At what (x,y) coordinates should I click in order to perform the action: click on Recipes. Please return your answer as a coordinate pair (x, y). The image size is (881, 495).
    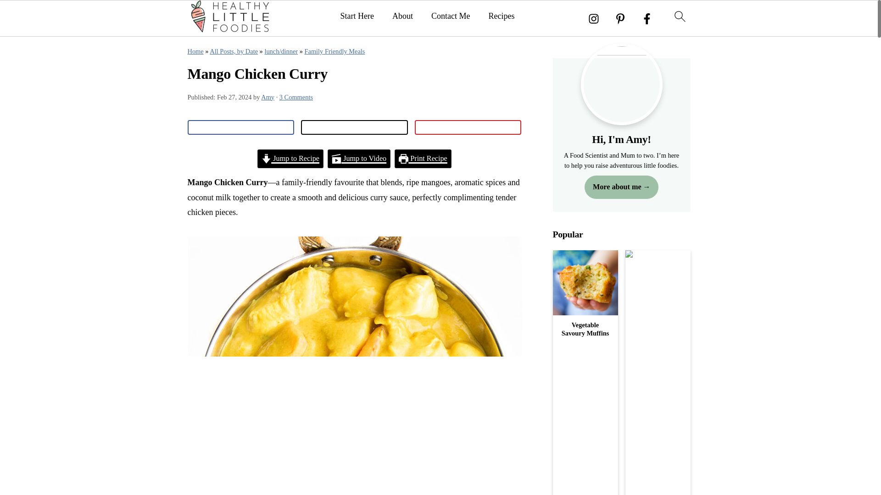
    Looking at the image, I should click on (501, 16).